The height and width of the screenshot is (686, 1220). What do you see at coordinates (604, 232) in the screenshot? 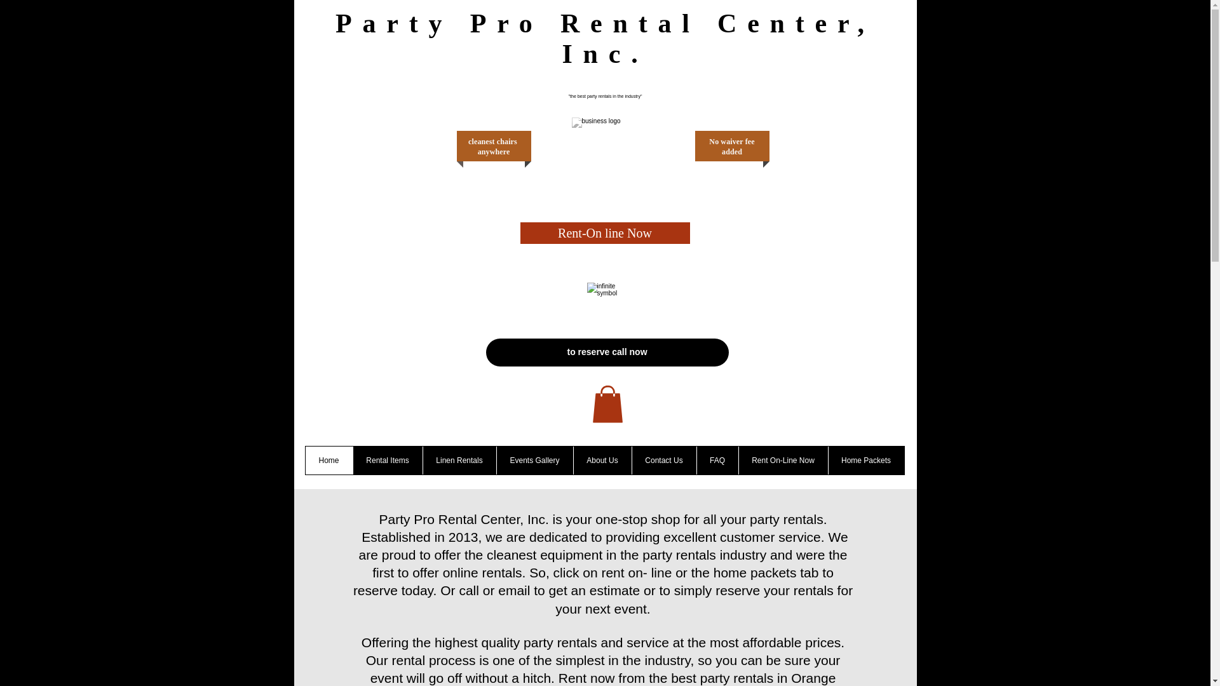
I see `Rent-On line Now` at bounding box center [604, 232].